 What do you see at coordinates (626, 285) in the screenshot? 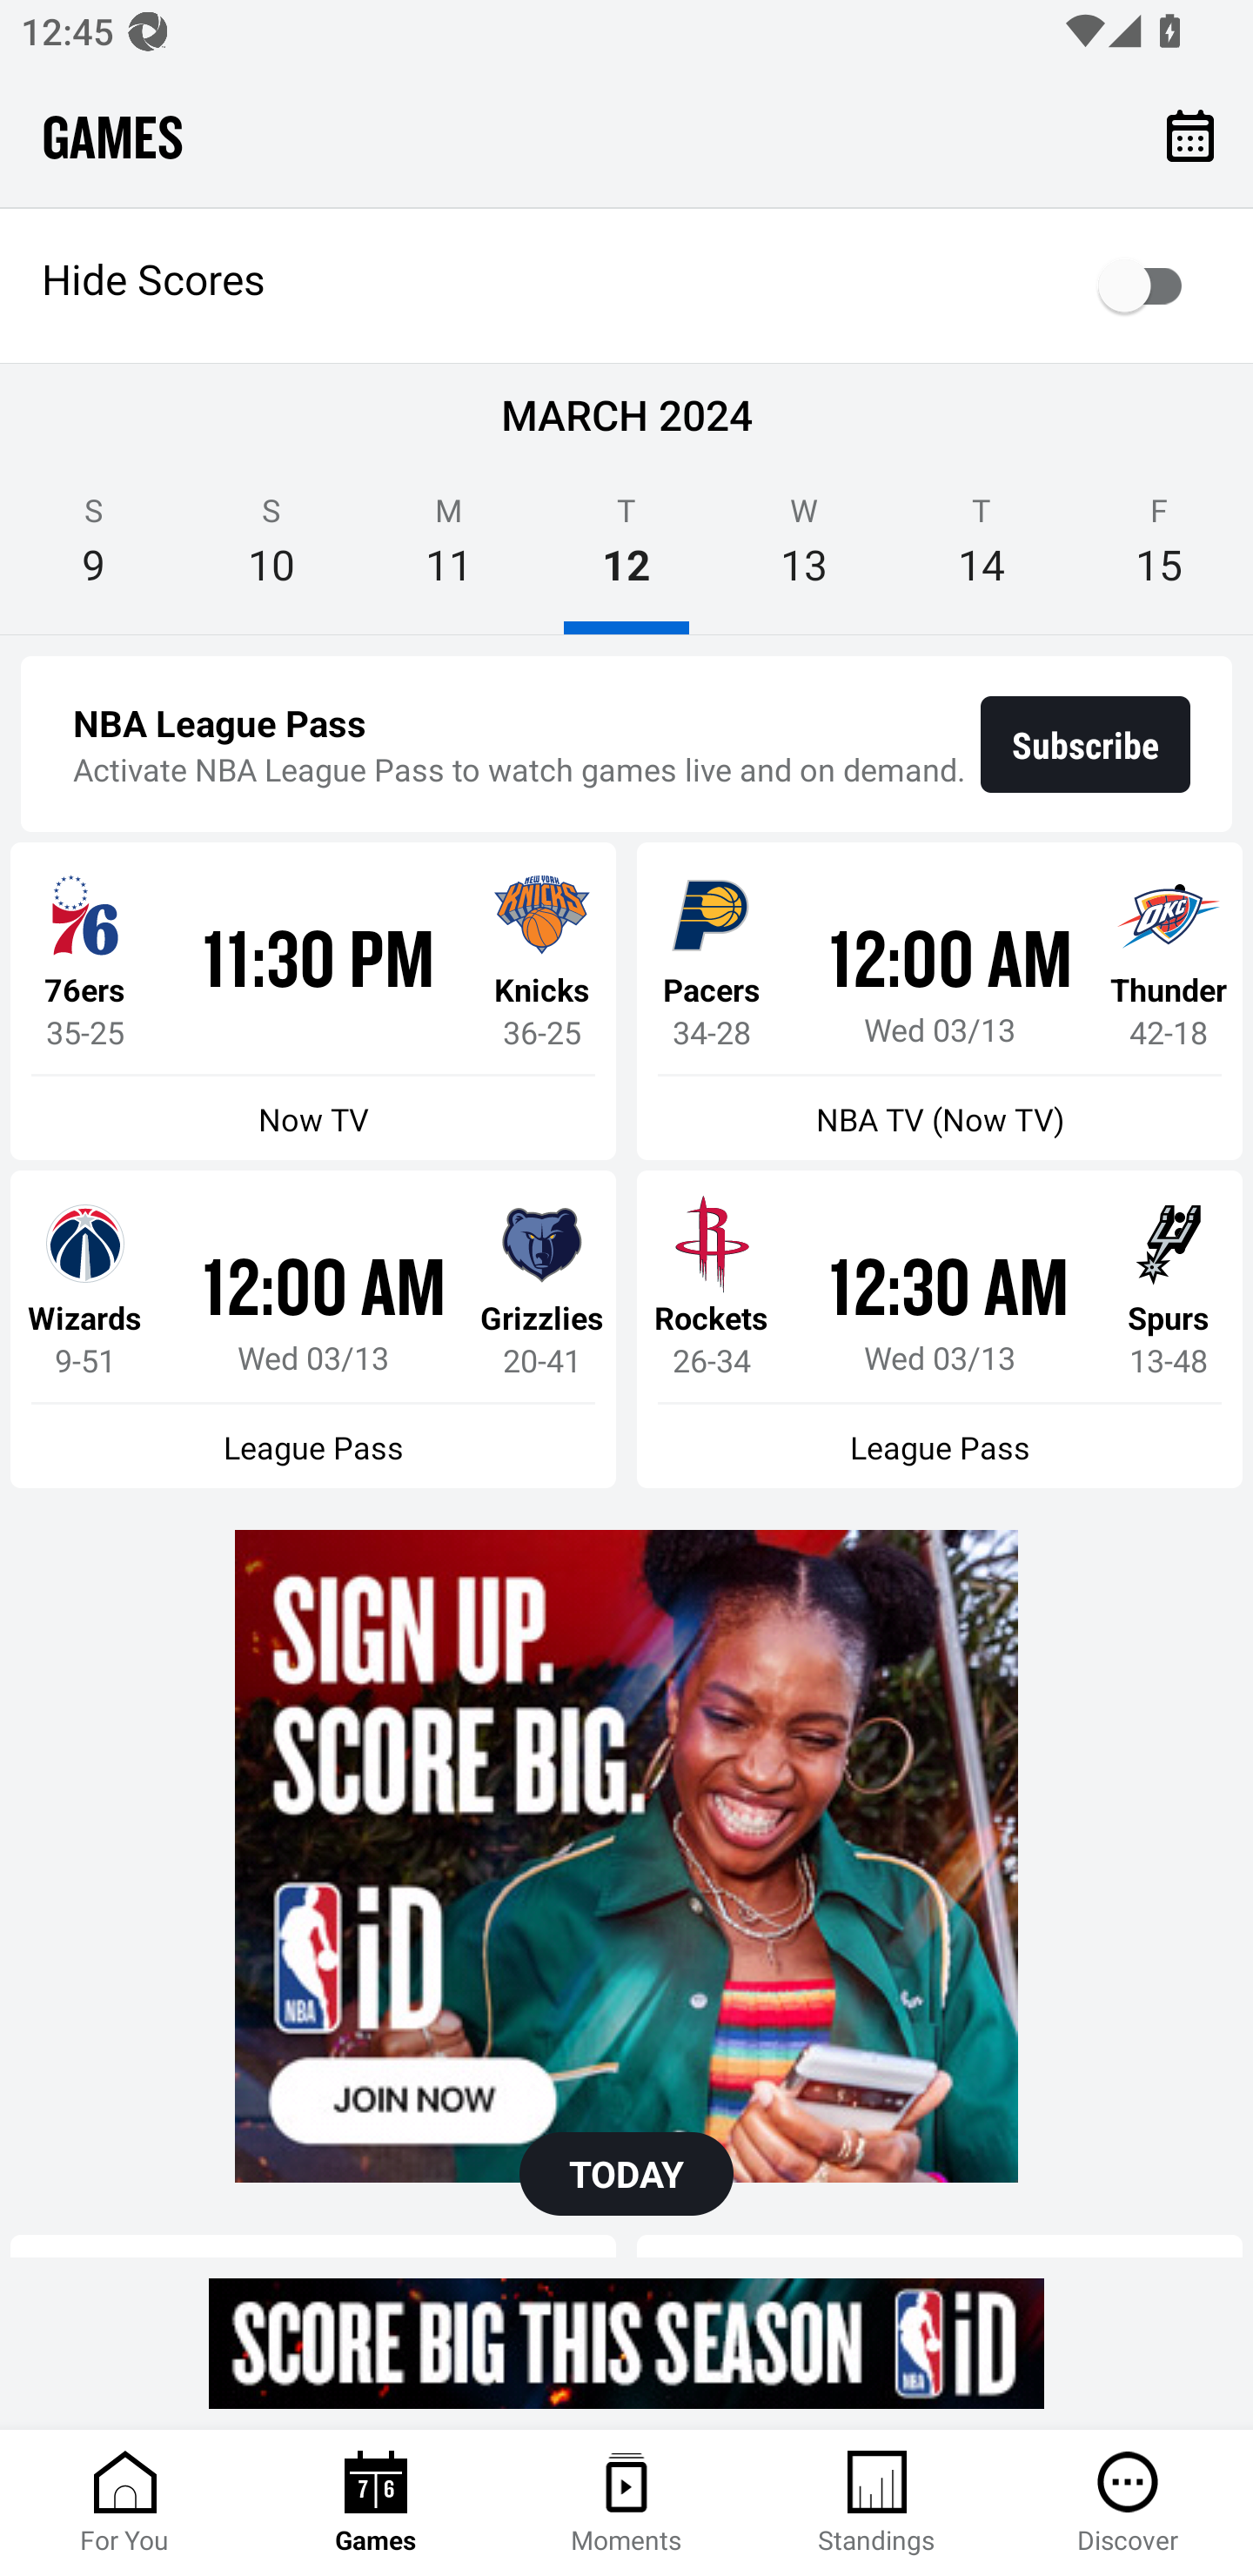
I see `Hide Scores` at bounding box center [626, 285].